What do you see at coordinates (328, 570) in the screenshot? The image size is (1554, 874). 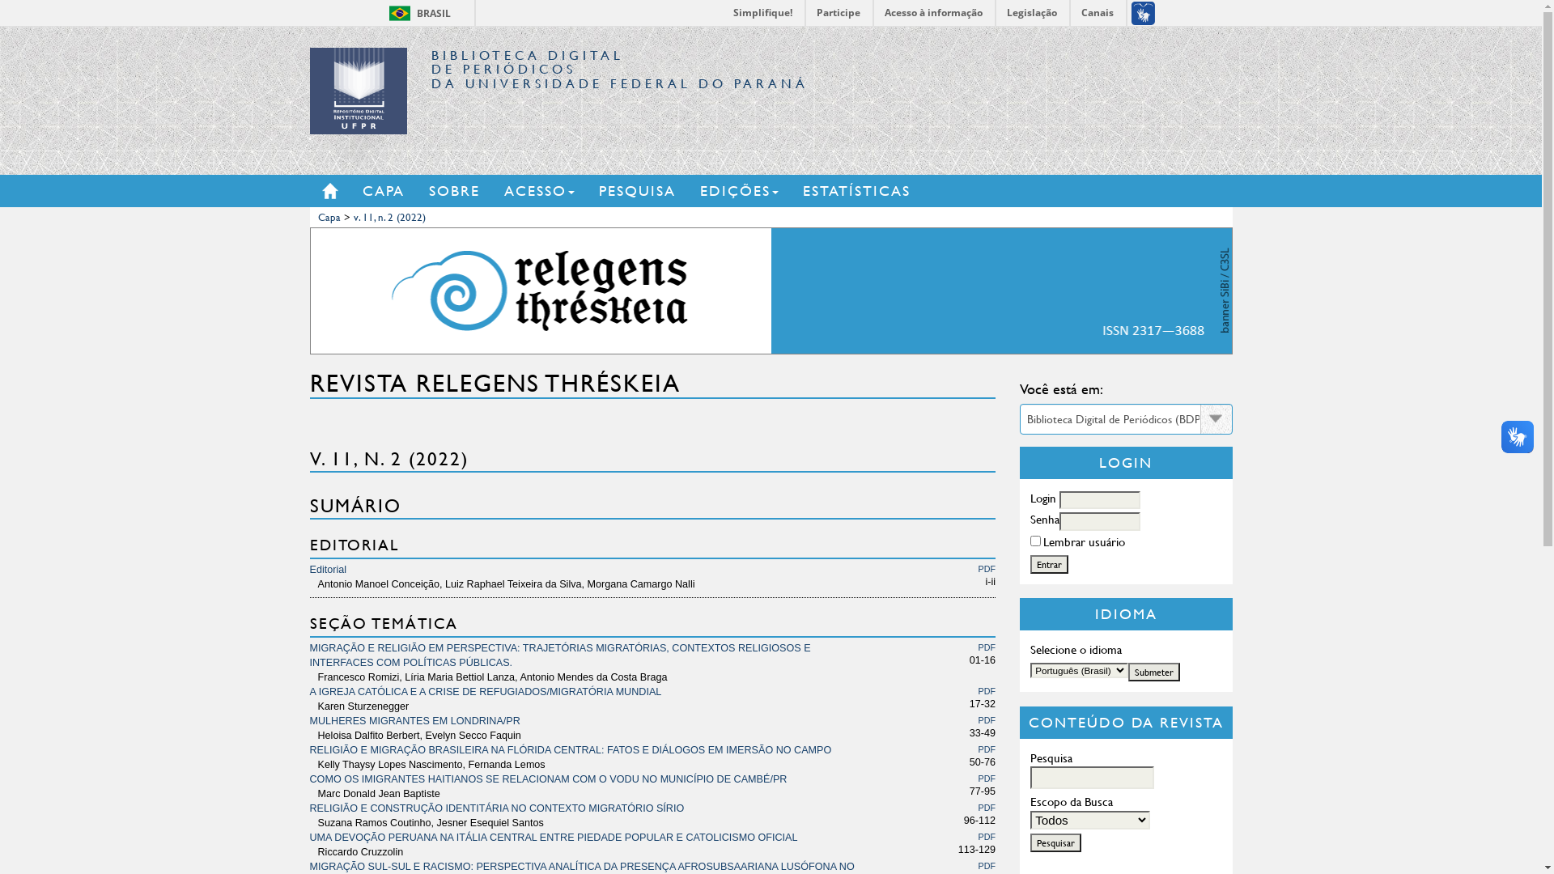 I see `Editorial` at bounding box center [328, 570].